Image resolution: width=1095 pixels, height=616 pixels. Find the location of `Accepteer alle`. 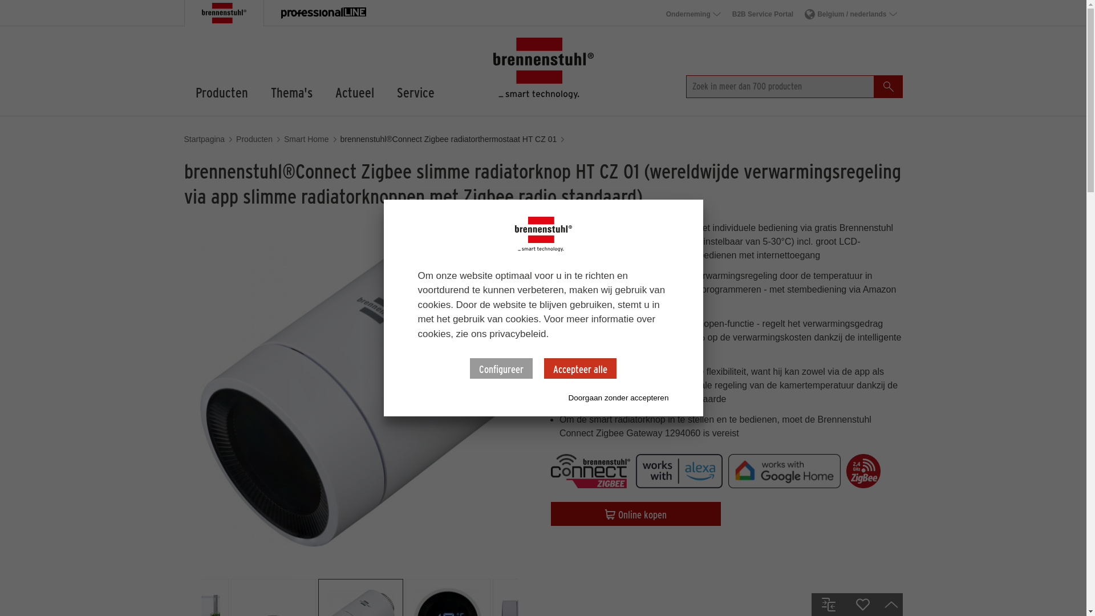

Accepteer alle is located at coordinates (581, 368).